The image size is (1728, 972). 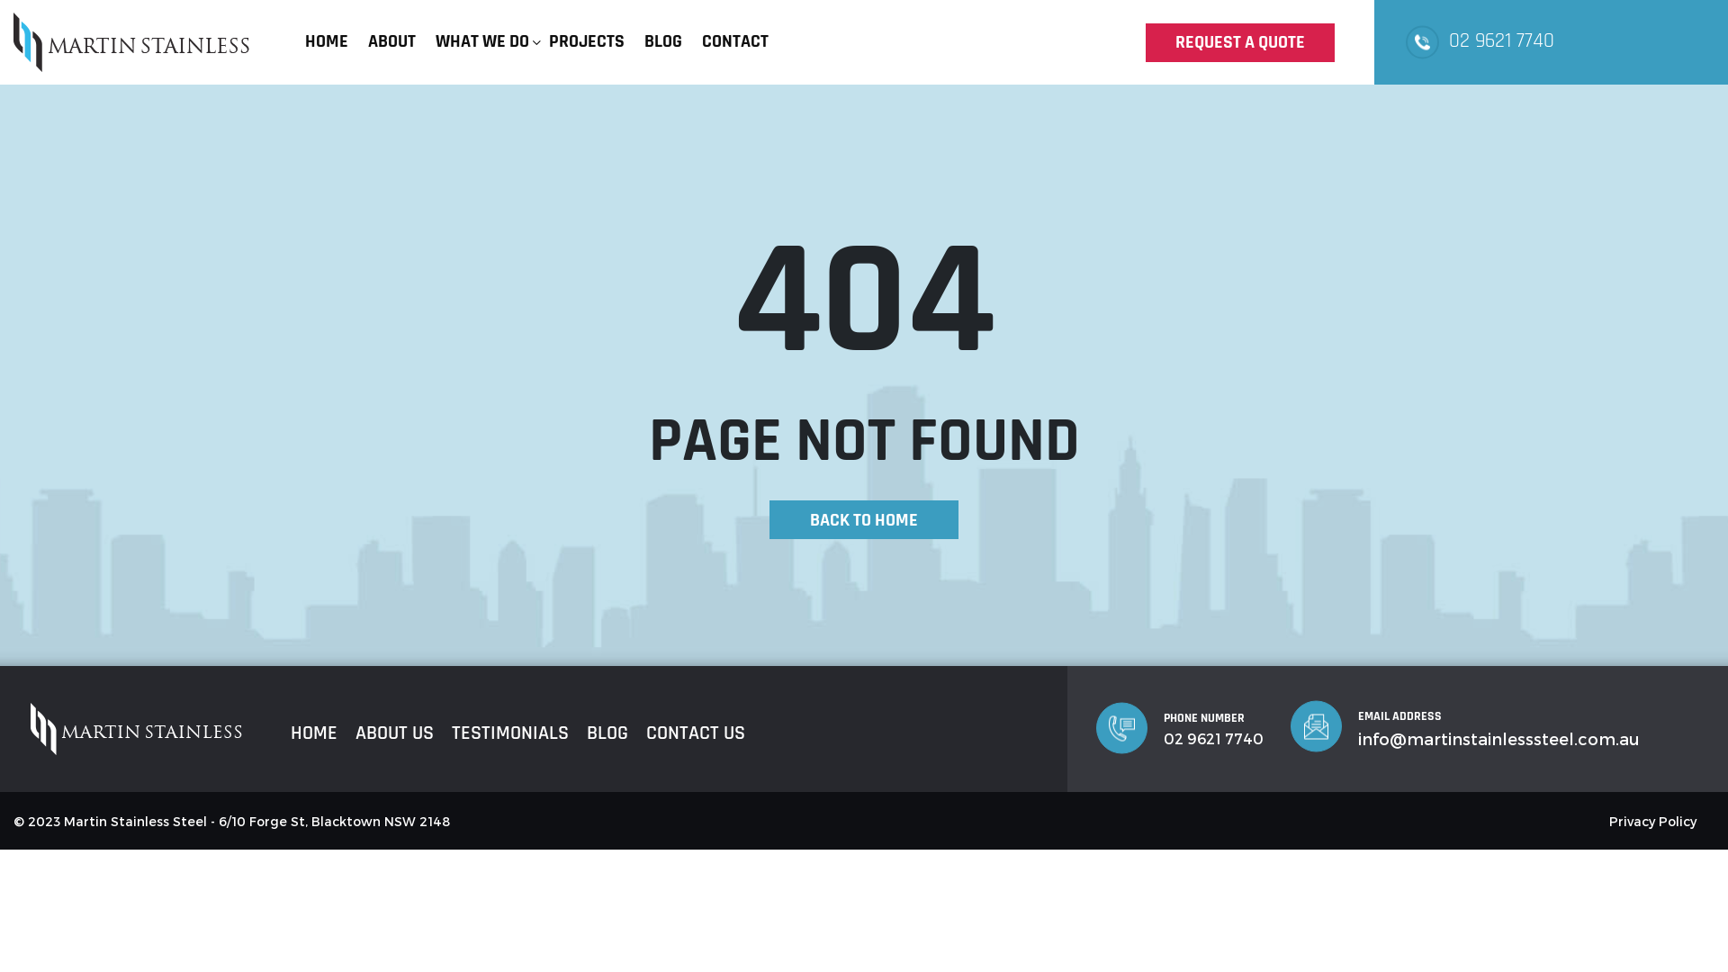 I want to click on ABOUT, so click(x=392, y=42).